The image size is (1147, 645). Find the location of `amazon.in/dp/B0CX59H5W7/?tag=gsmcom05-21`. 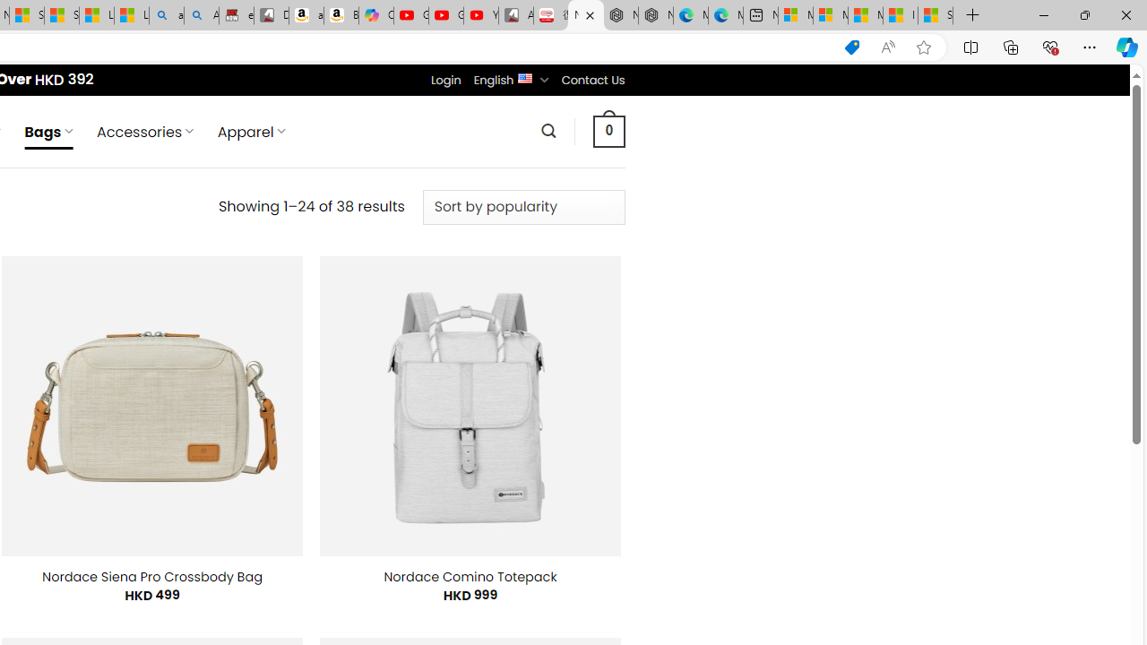

amazon.in/dp/B0CX59H5W7/?tag=gsmcom05-21 is located at coordinates (306, 16).